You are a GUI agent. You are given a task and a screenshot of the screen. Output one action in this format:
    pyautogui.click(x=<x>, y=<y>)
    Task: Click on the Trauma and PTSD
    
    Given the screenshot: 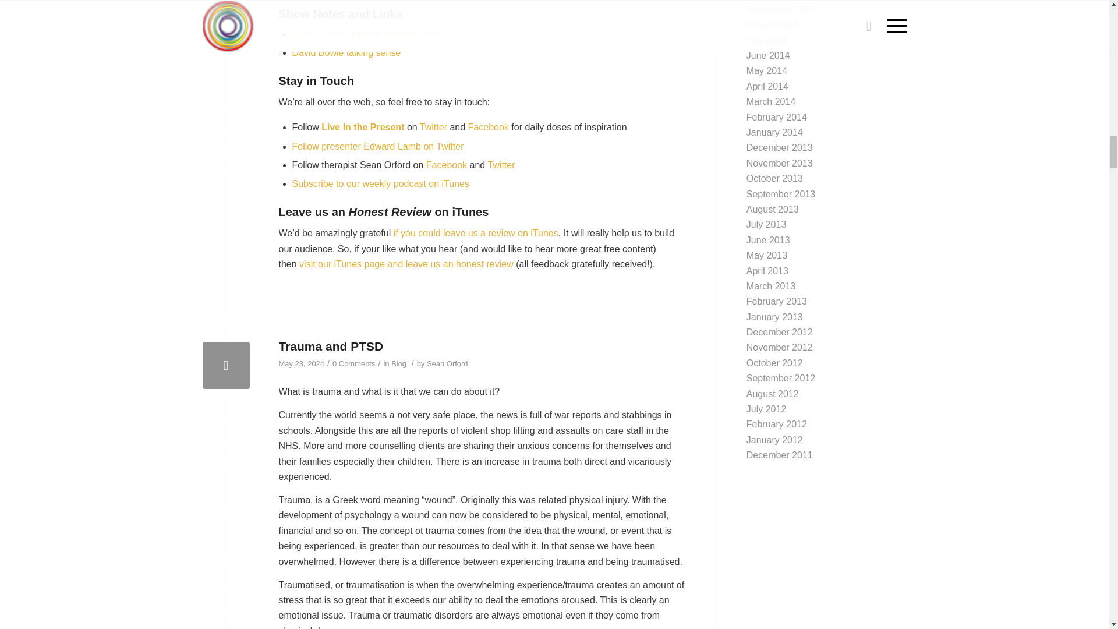 What is the action you would take?
    pyautogui.click(x=226, y=366)
    